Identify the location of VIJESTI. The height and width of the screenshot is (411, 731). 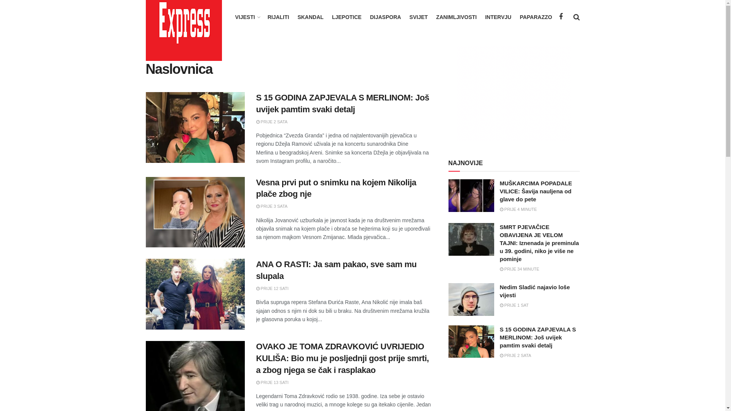
(247, 17).